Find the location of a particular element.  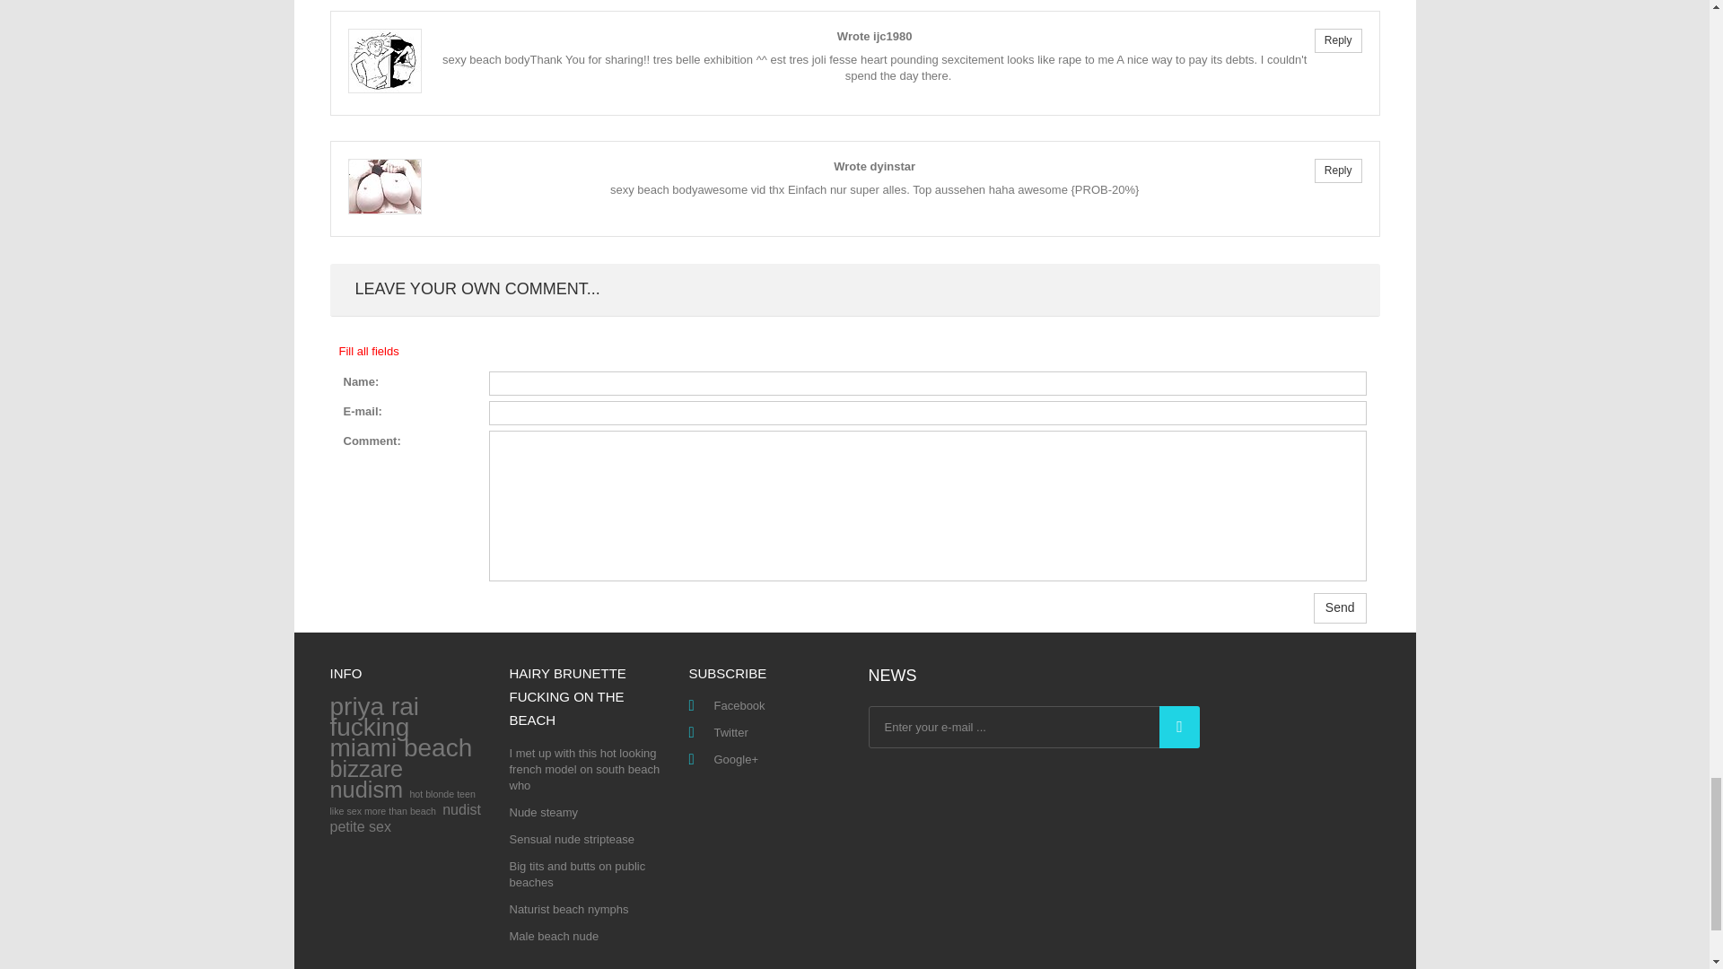

Send is located at coordinates (1339, 608).